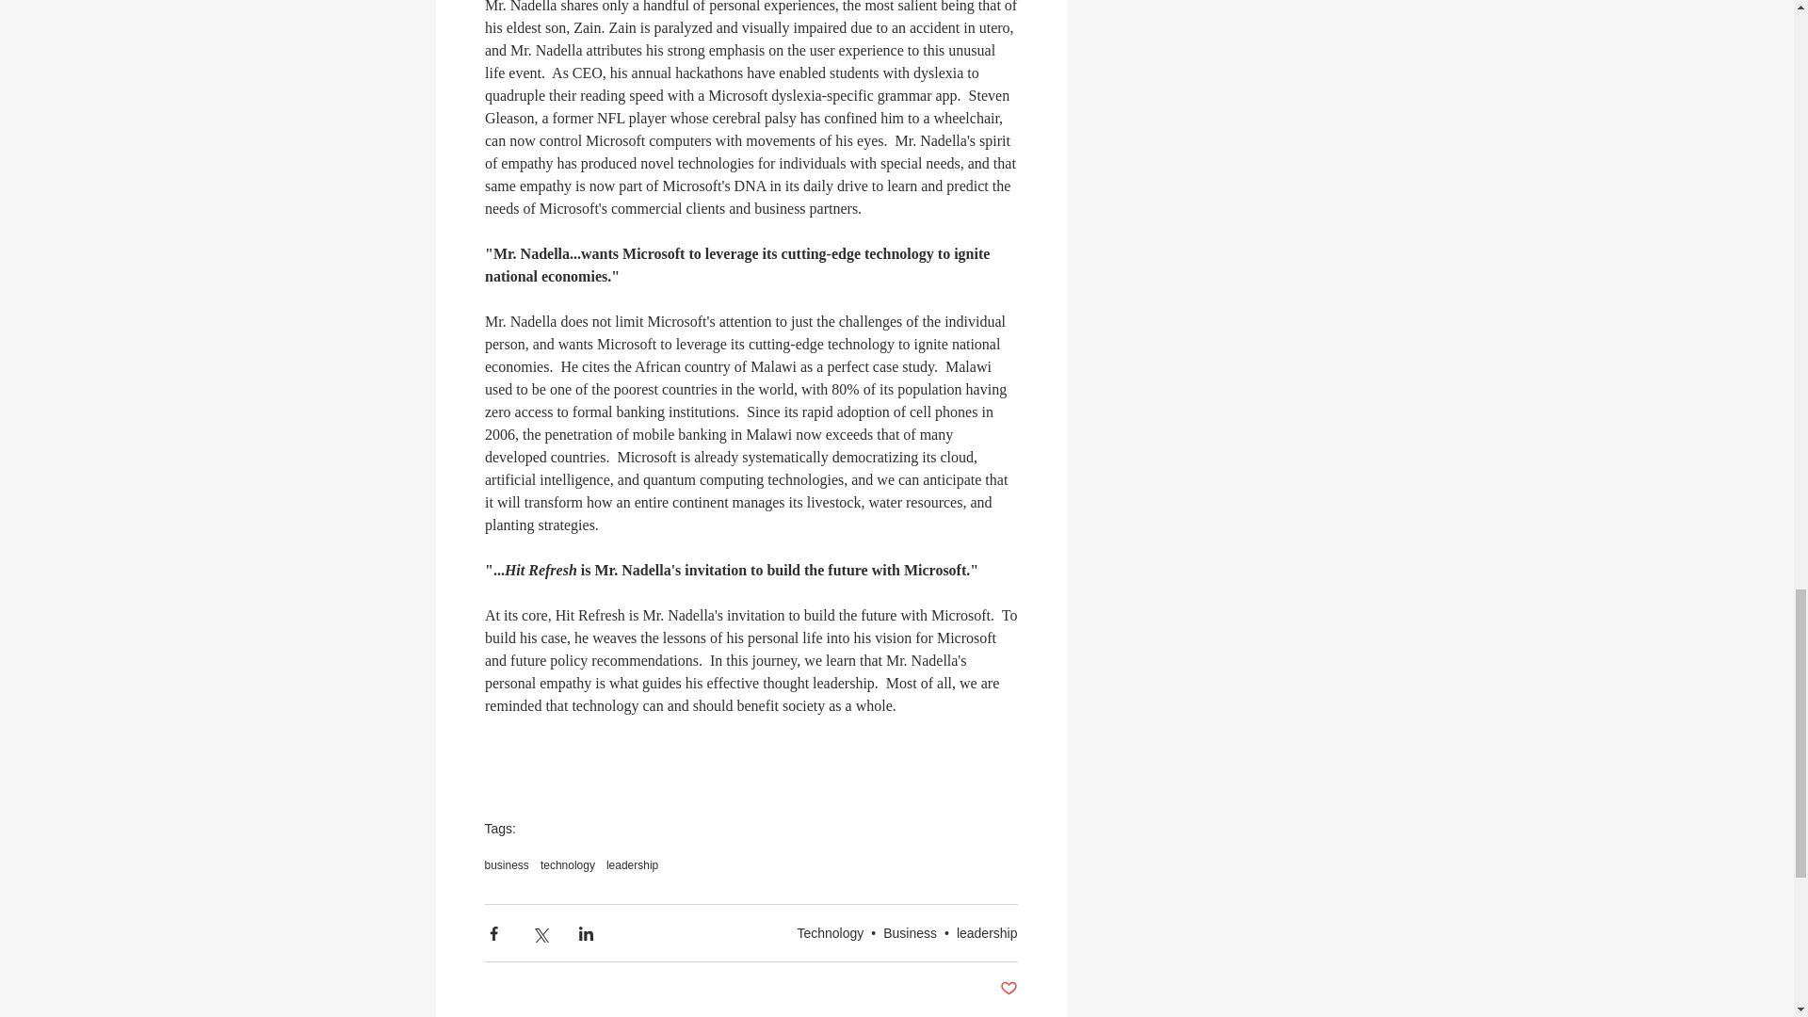 This screenshot has width=1808, height=1017. What do you see at coordinates (1008, 989) in the screenshot?
I see `Post not marked as liked` at bounding box center [1008, 989].